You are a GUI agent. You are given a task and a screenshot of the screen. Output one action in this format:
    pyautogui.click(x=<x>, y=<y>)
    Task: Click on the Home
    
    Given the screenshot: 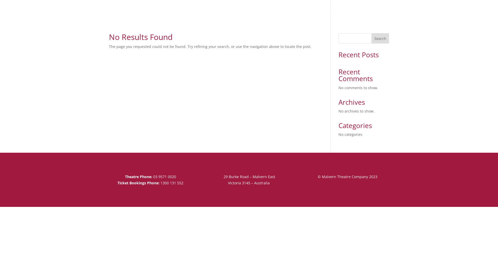 What is the action you would take?
    pyautogui.click(x=241, y=13)
    